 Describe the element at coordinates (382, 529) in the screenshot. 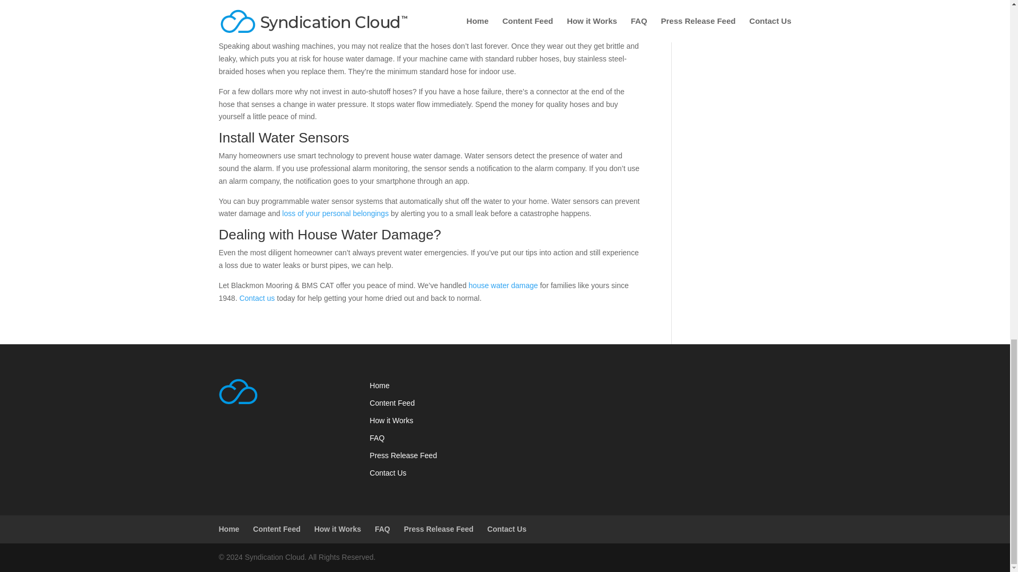

I see `FAQ` at that location.